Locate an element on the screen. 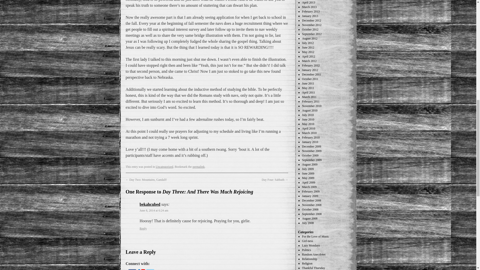 This screenshot has height=270, width=480. bekahcubed is located at coordinates (150, 204).